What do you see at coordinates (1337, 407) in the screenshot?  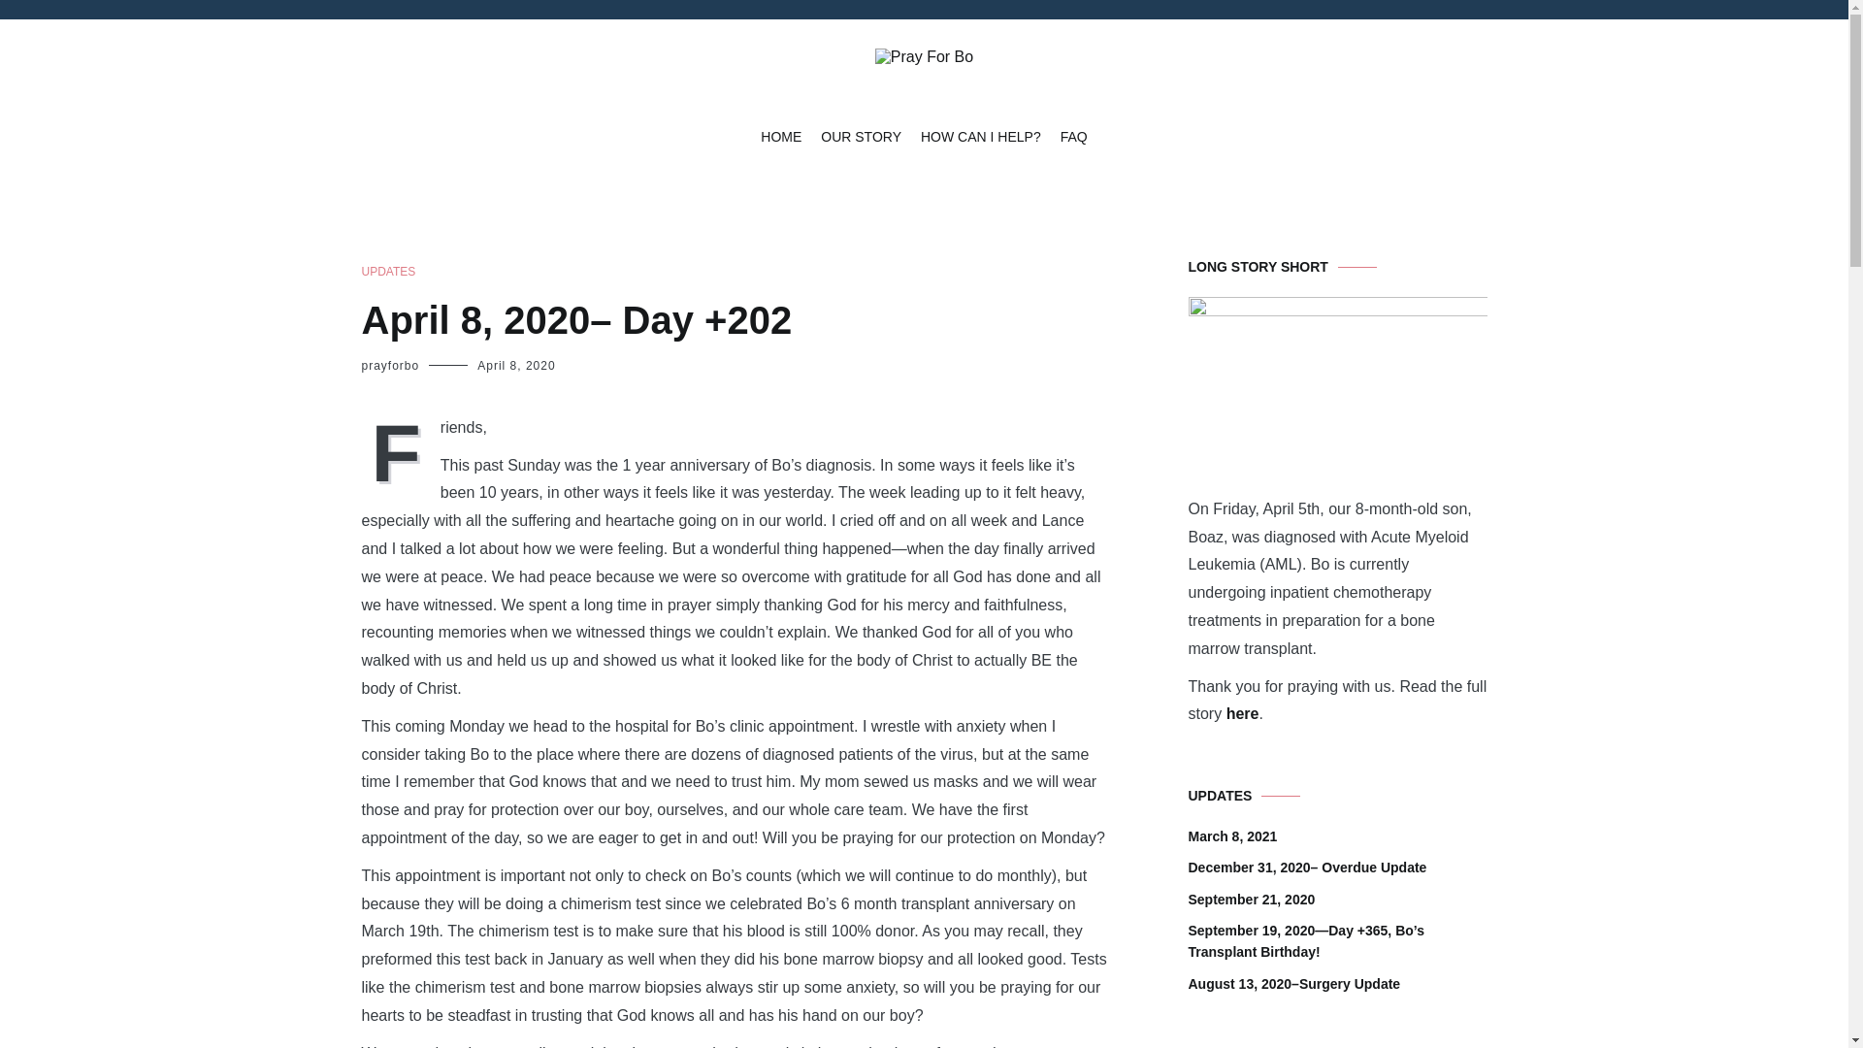 I see `O` at bounding box center [1337, 407].